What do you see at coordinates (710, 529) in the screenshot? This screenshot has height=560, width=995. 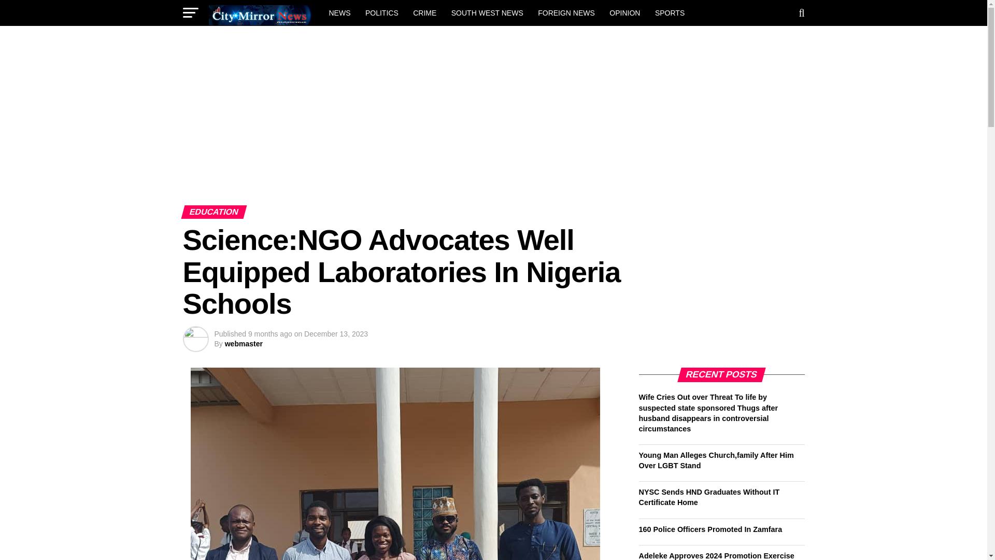 I see `160 Police Officers Promoted In Zamfara` at bounding box center [710, 529].